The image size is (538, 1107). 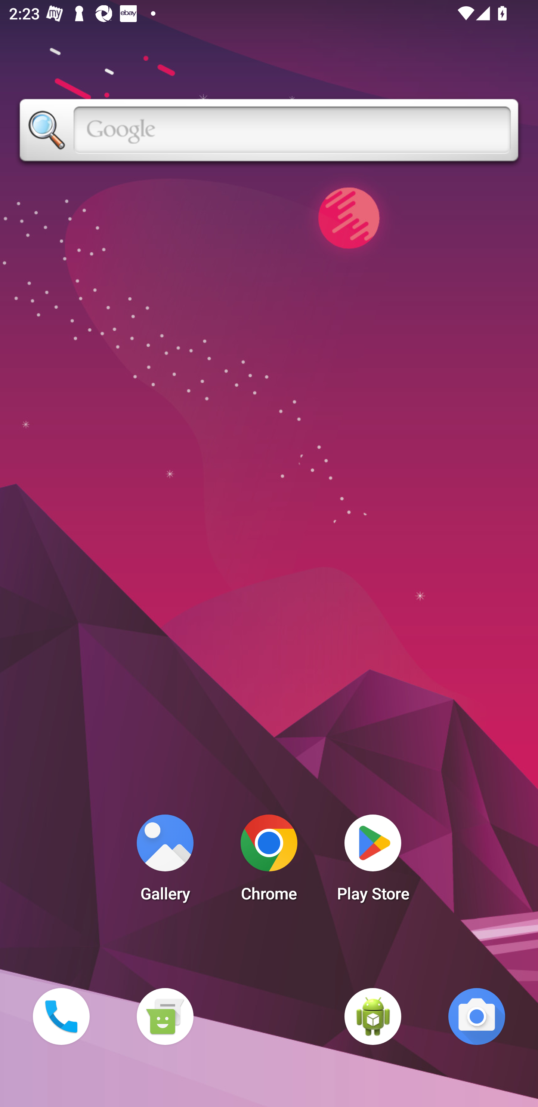 I want to click on Gallery, so click(x=165, y=862).